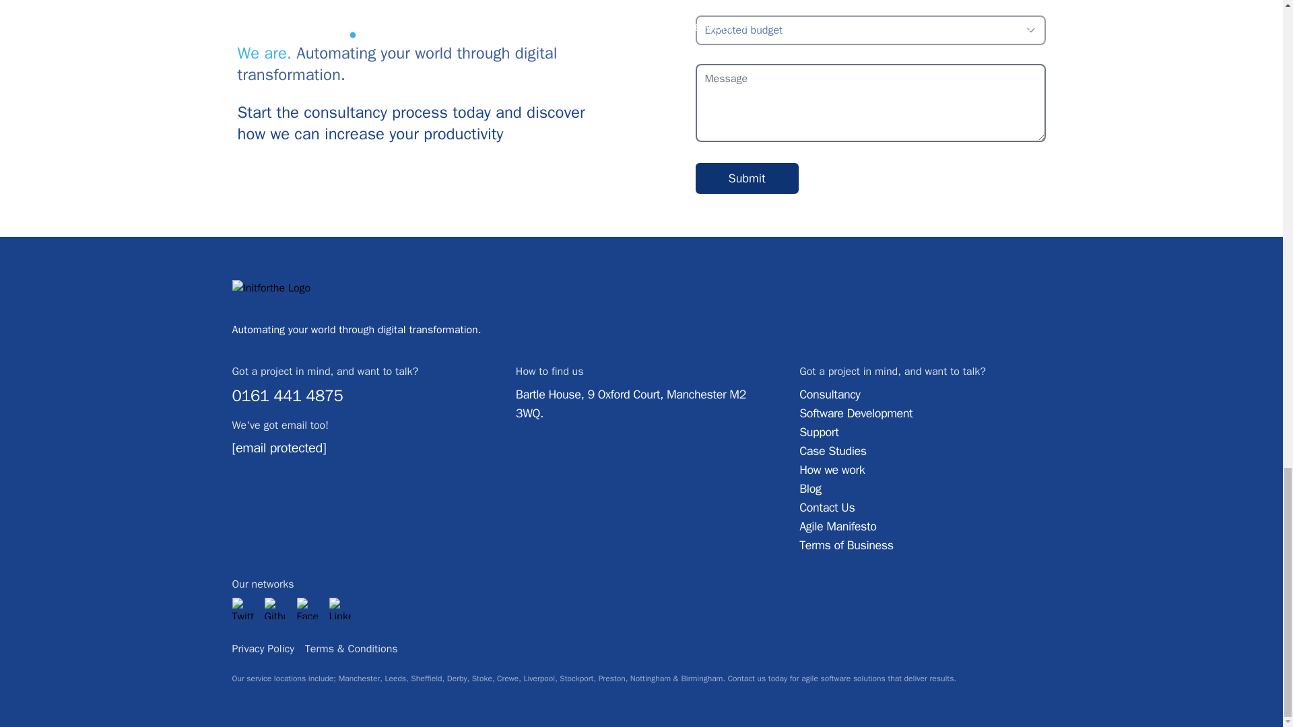 The image size is (1293, 727). What do you see at coordinates (924, 545) in the screenshot?
I see `Terms of Business` at bounding box center [924, 545].